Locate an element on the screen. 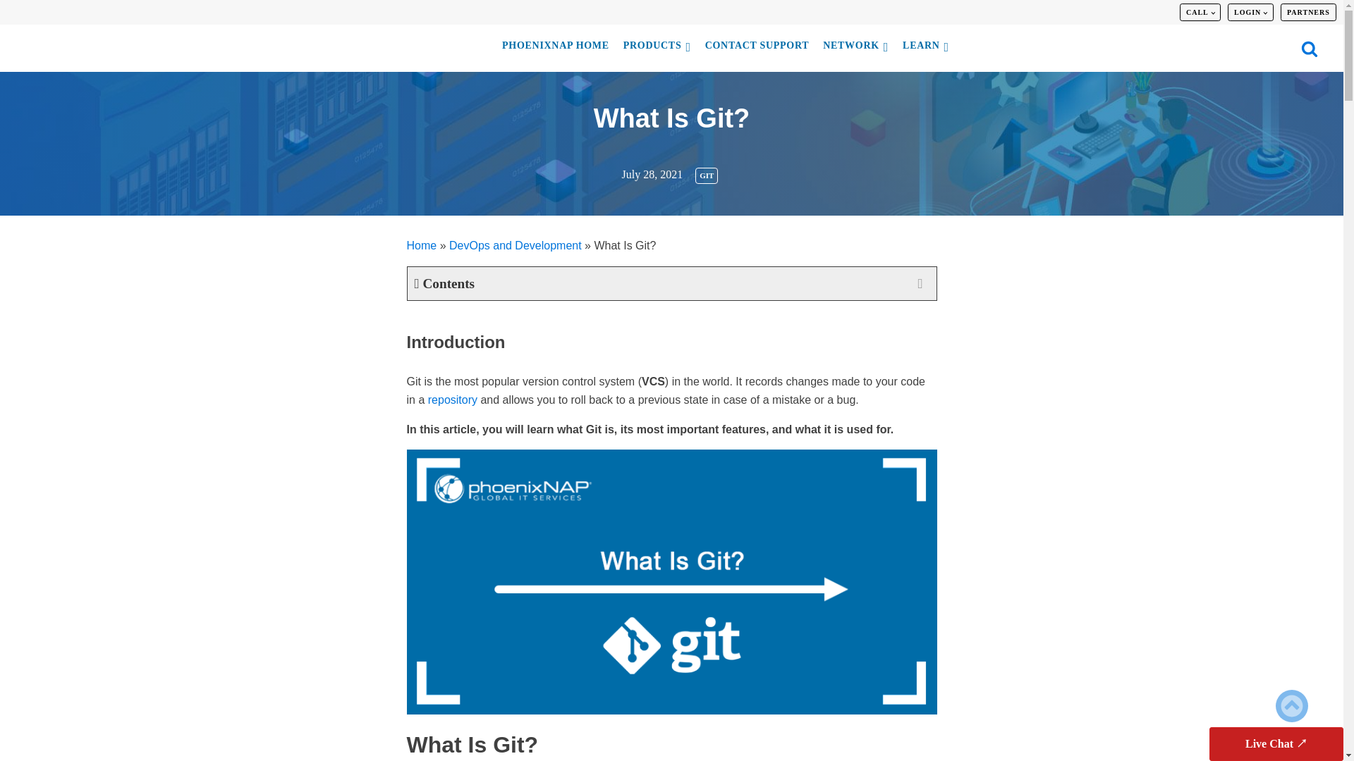 This screenshot has height=761, width=1354. PRODUCTS is located at coordinates (657, 49).